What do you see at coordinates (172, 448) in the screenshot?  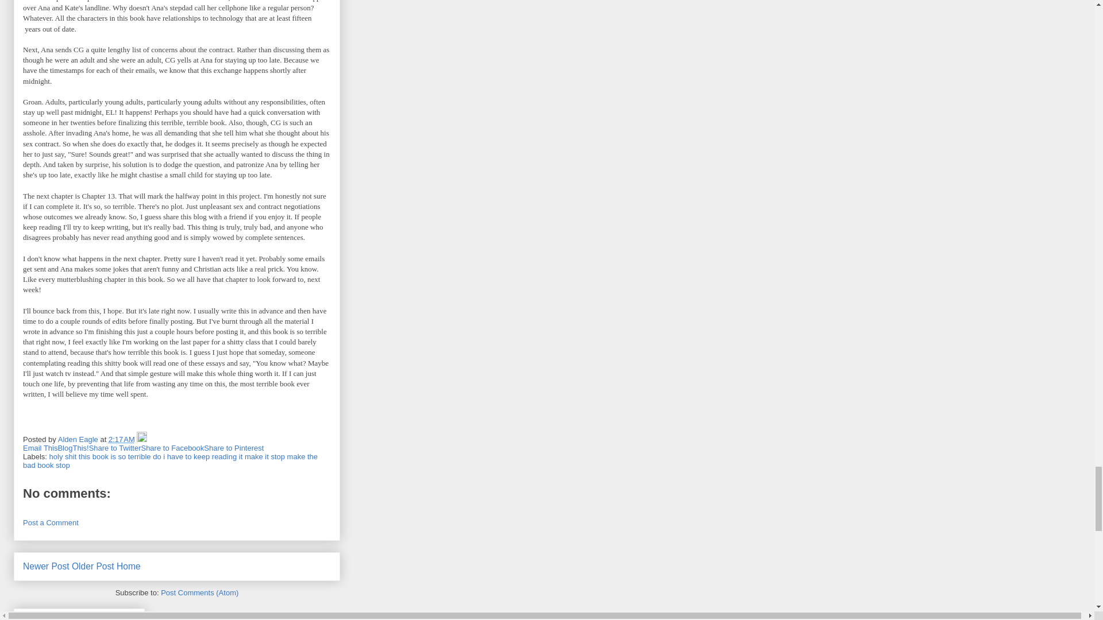 I see `Share to Facebook` at bounding box center [172, 448].